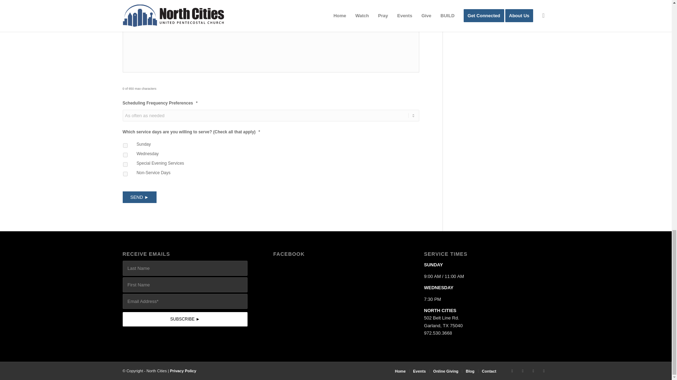 The height and width of the screenshot is (380, 677). I want to click on Events, so click(419, 371).